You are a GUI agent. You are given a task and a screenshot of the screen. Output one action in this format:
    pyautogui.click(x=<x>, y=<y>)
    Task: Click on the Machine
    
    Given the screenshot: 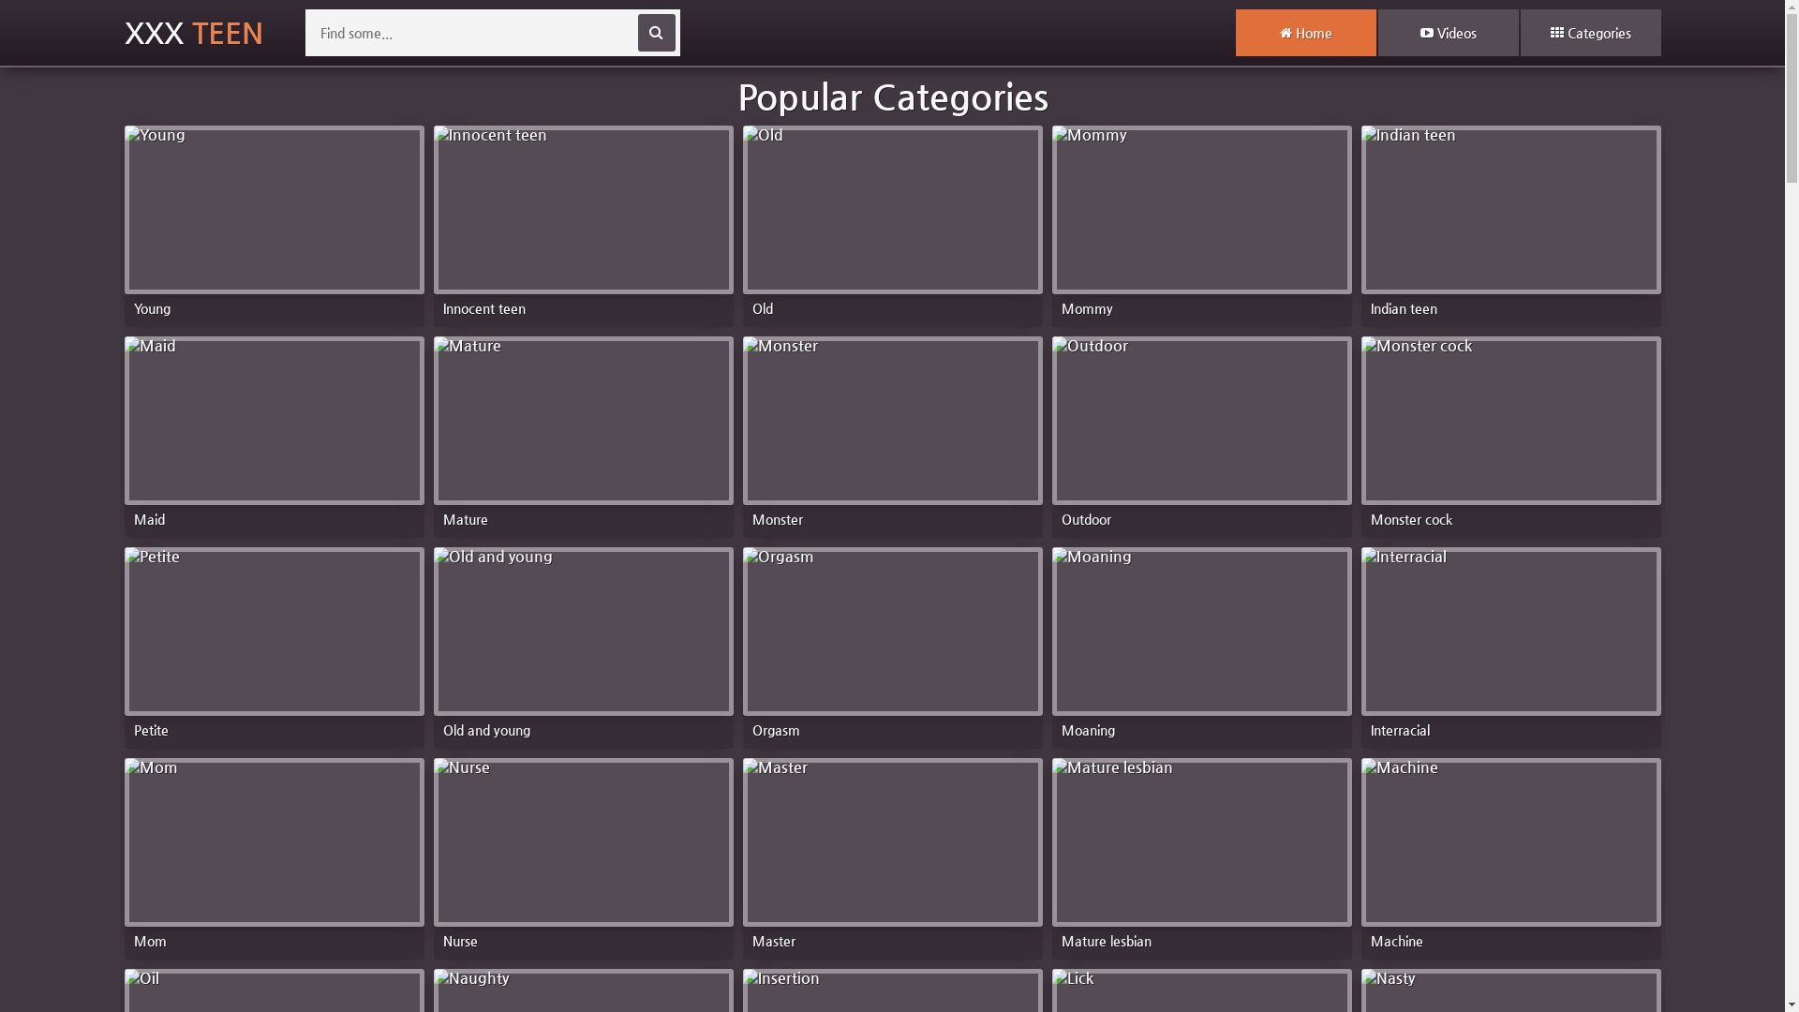 What is the action you would take?
    pyautogui.click(x=1510, y=855)
    